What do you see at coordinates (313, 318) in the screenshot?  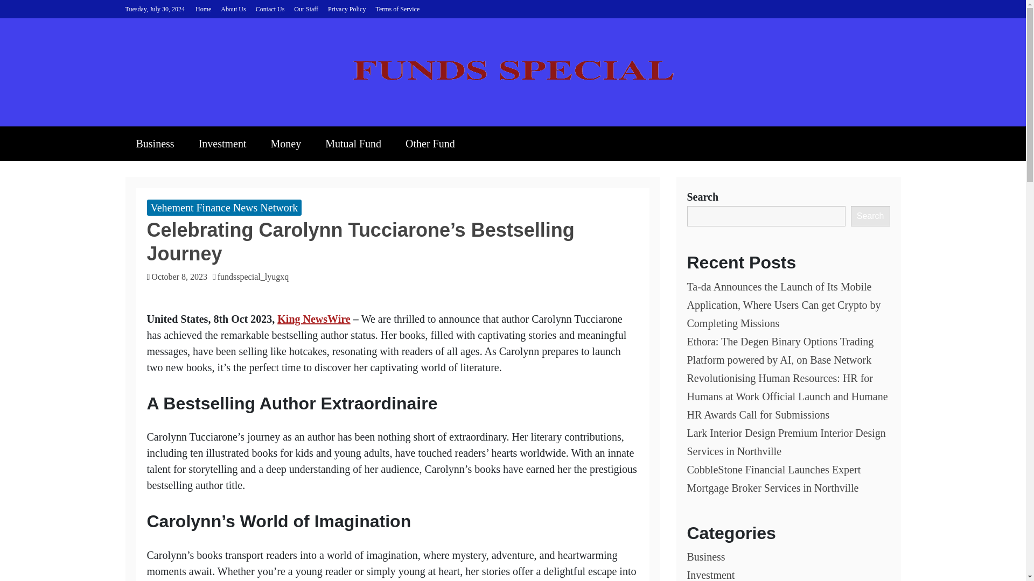 I see `King NewsWire` at bounding box center [313, 318].